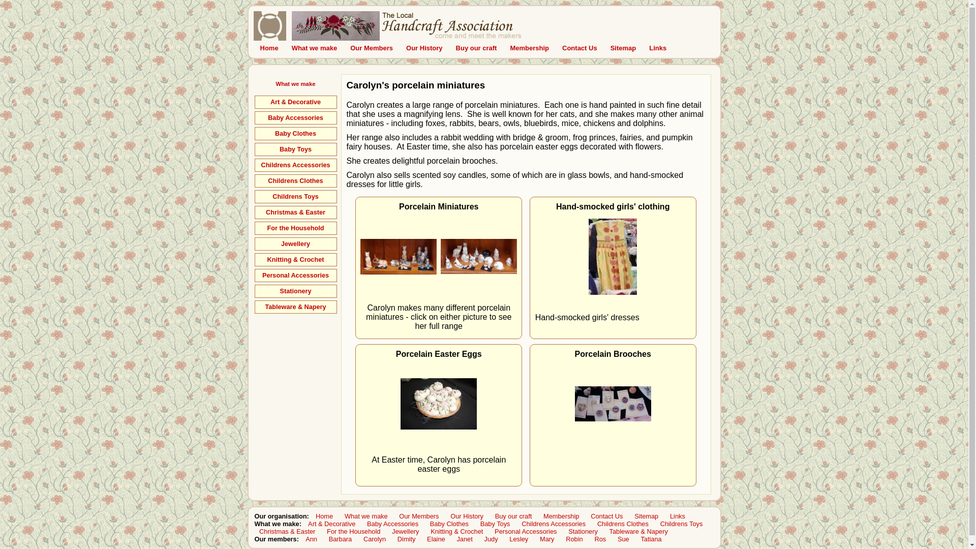 The height and width of the screenshot is (549, 976). I want to click on Baby Toys, so click(295, 149).